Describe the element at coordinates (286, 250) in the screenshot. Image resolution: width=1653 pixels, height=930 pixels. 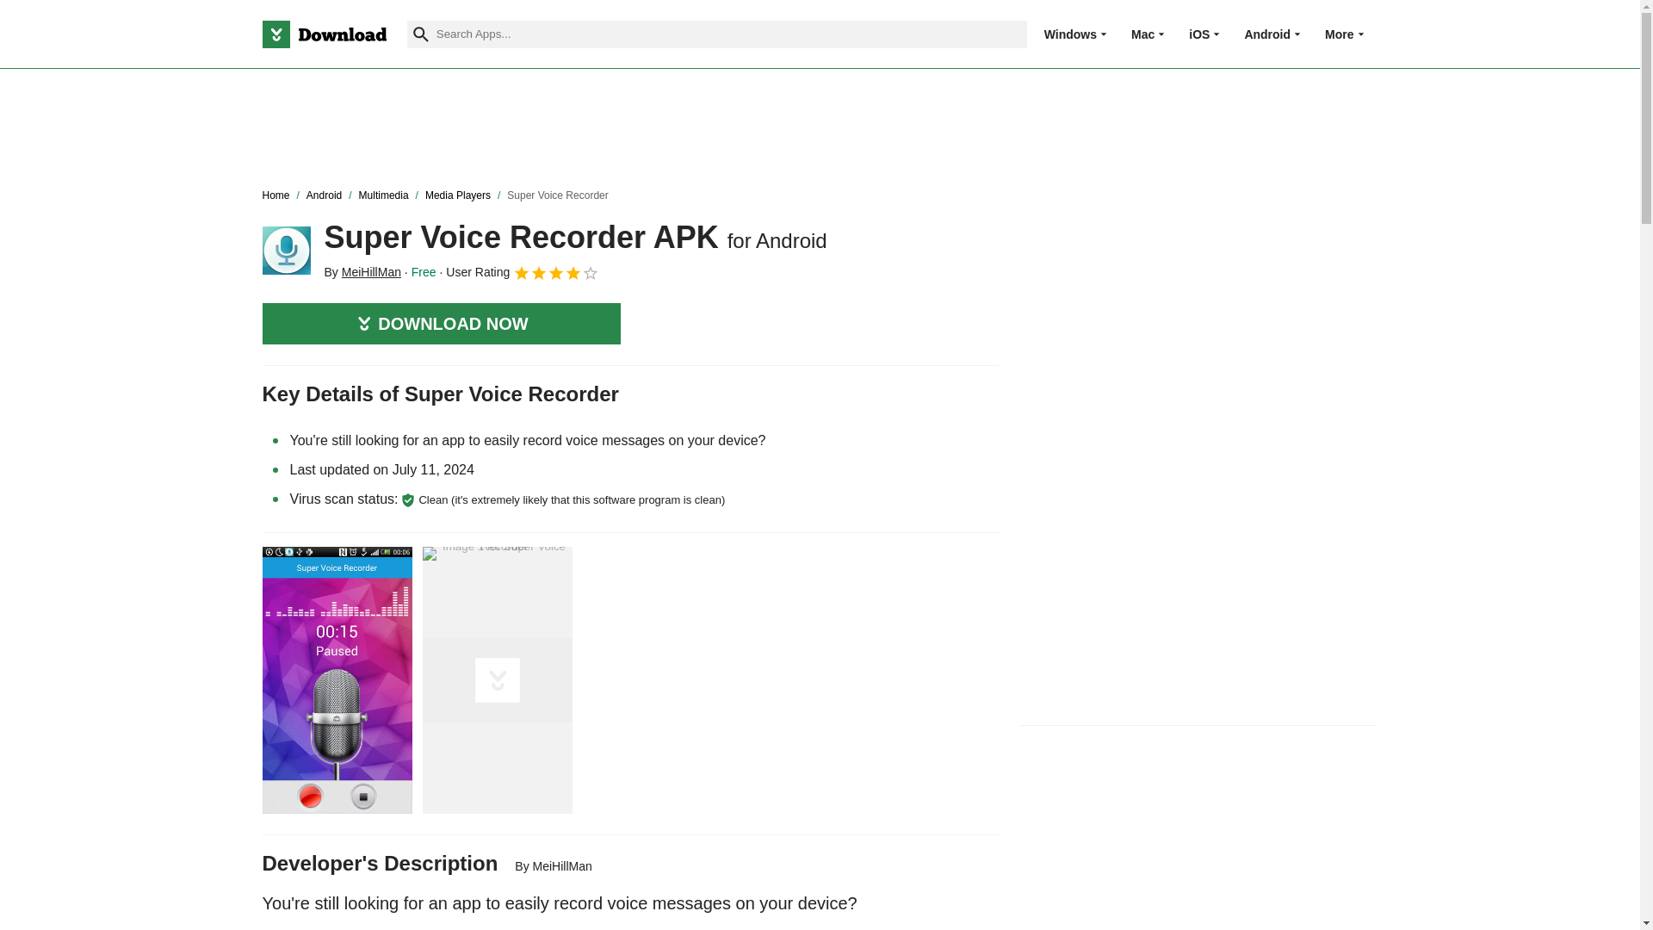
I see `Super Voice Recorder APK for Android` at that location.